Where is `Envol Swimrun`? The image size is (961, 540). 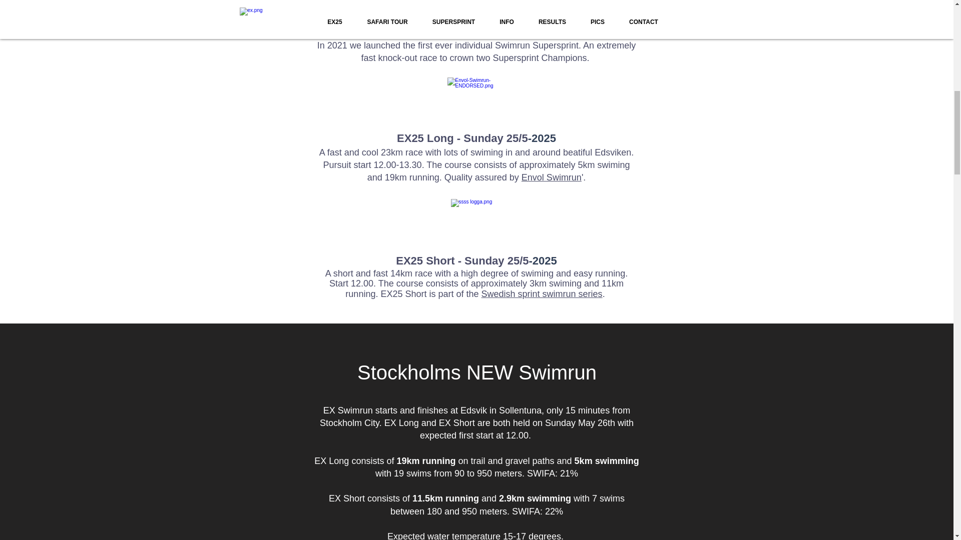
Envol Swimrun is located at coordinates (552, 177).